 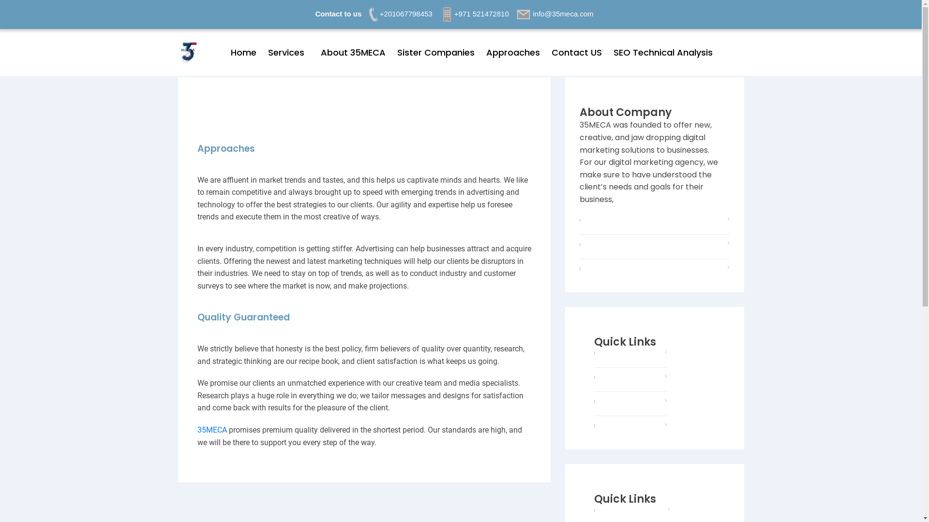 I want to click on Contact US, so click(x=577, y=53).